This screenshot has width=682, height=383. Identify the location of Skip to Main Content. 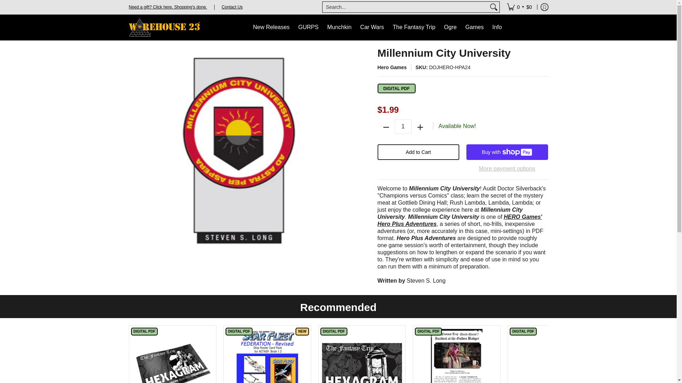
(1, 4).